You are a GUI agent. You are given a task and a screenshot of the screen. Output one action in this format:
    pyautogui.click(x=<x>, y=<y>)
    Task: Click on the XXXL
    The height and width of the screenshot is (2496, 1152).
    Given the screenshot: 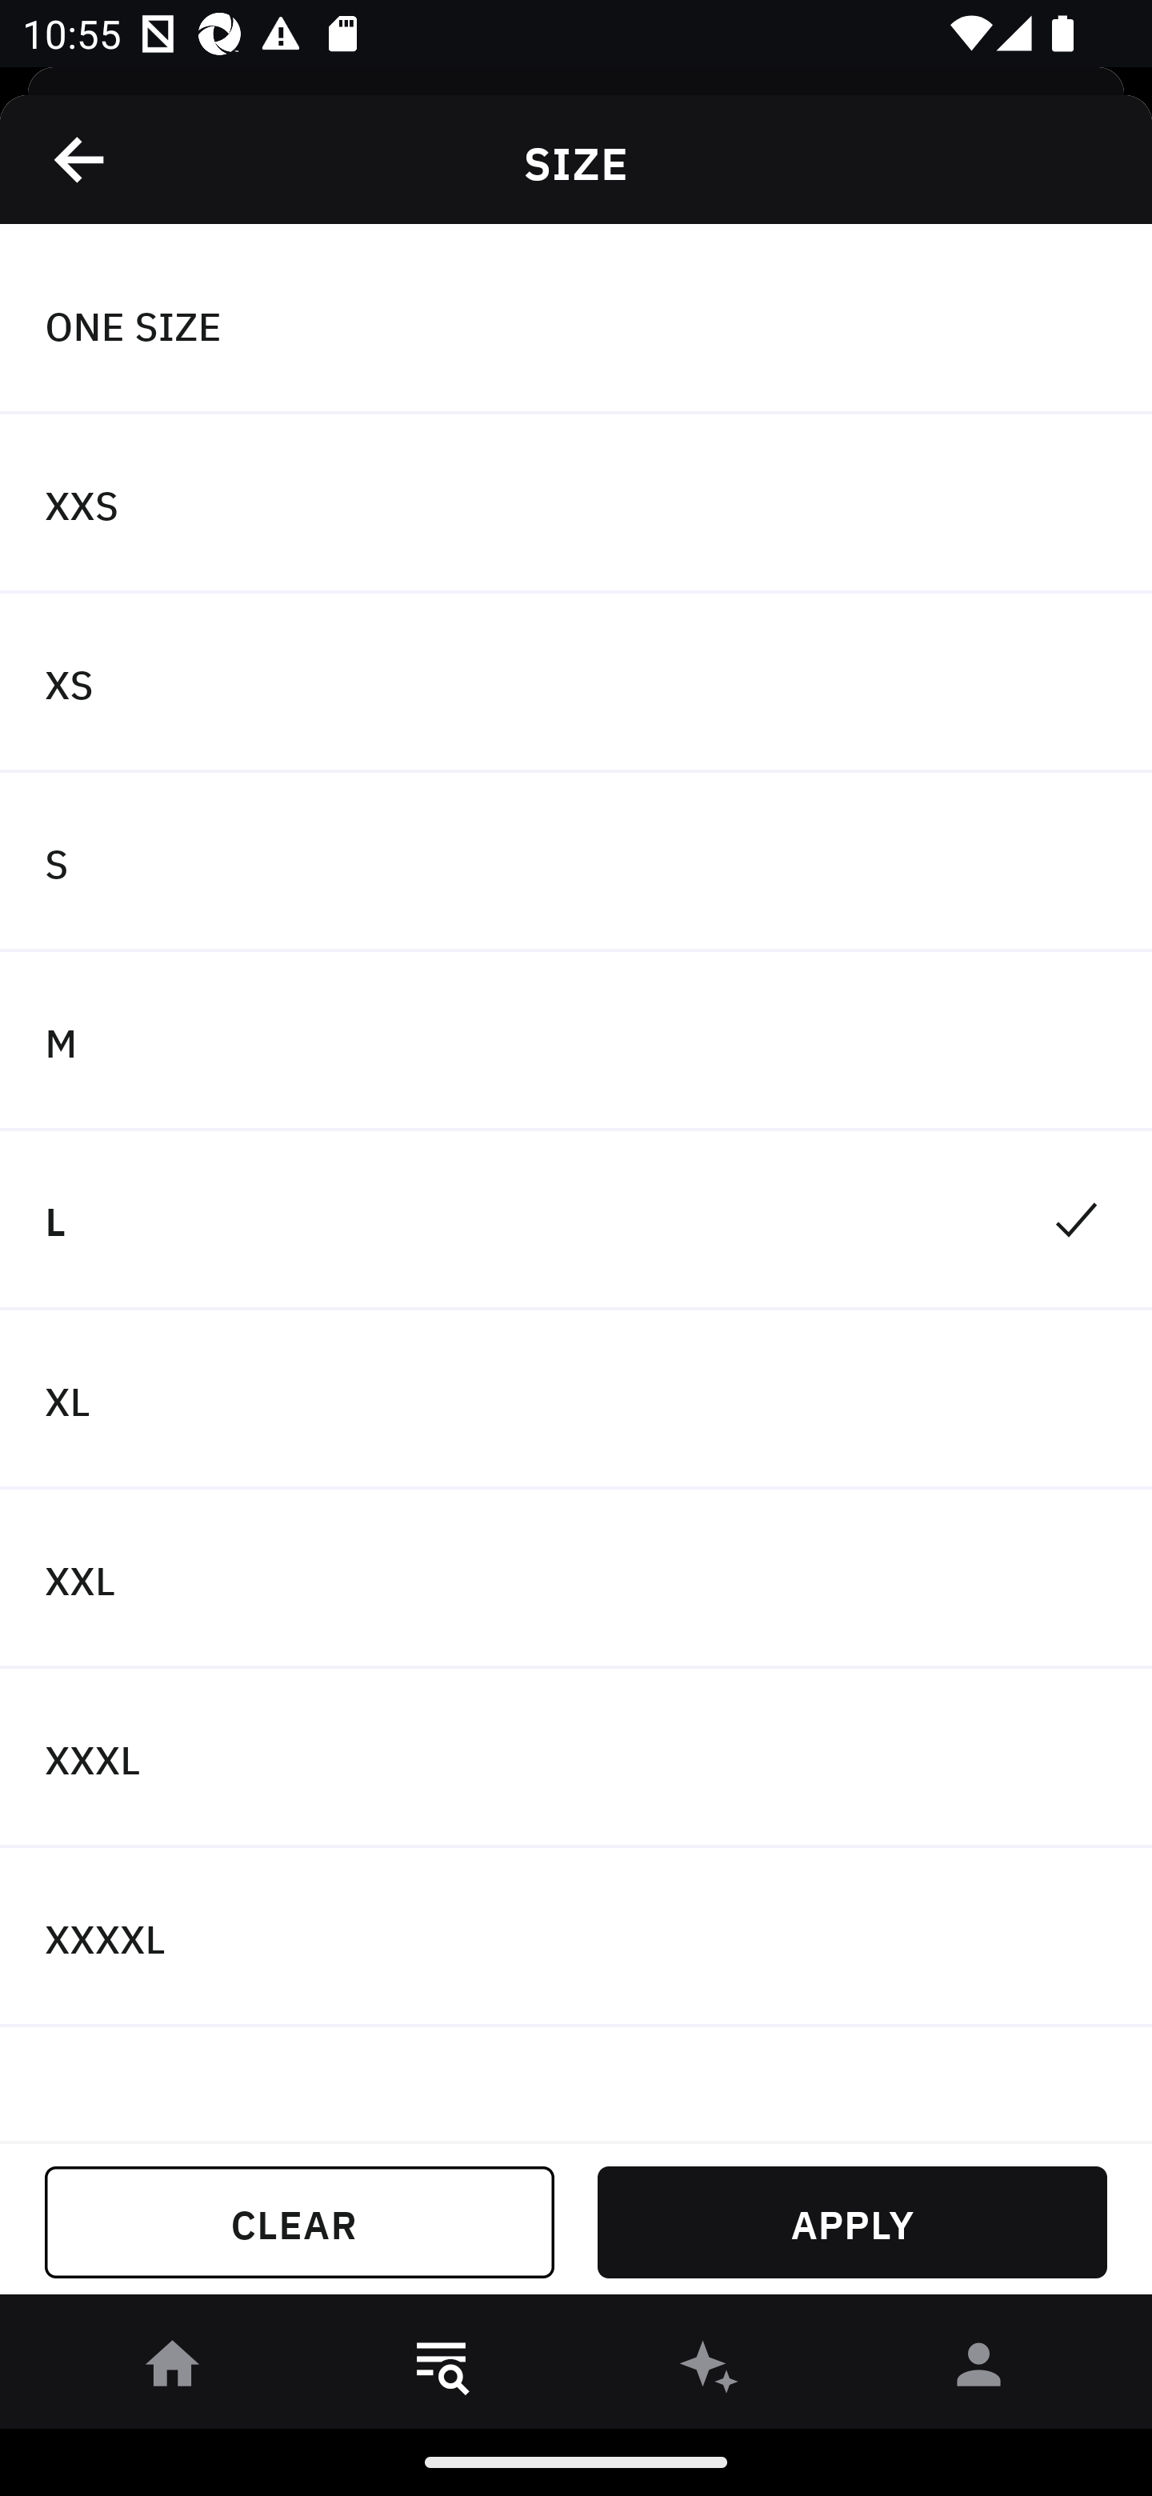 What is the action you would take?
    pyautogui.click(x=576, y=1758)
    